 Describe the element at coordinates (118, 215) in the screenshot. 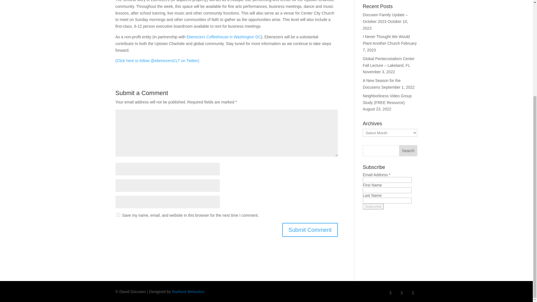

I see `yes` at that location.